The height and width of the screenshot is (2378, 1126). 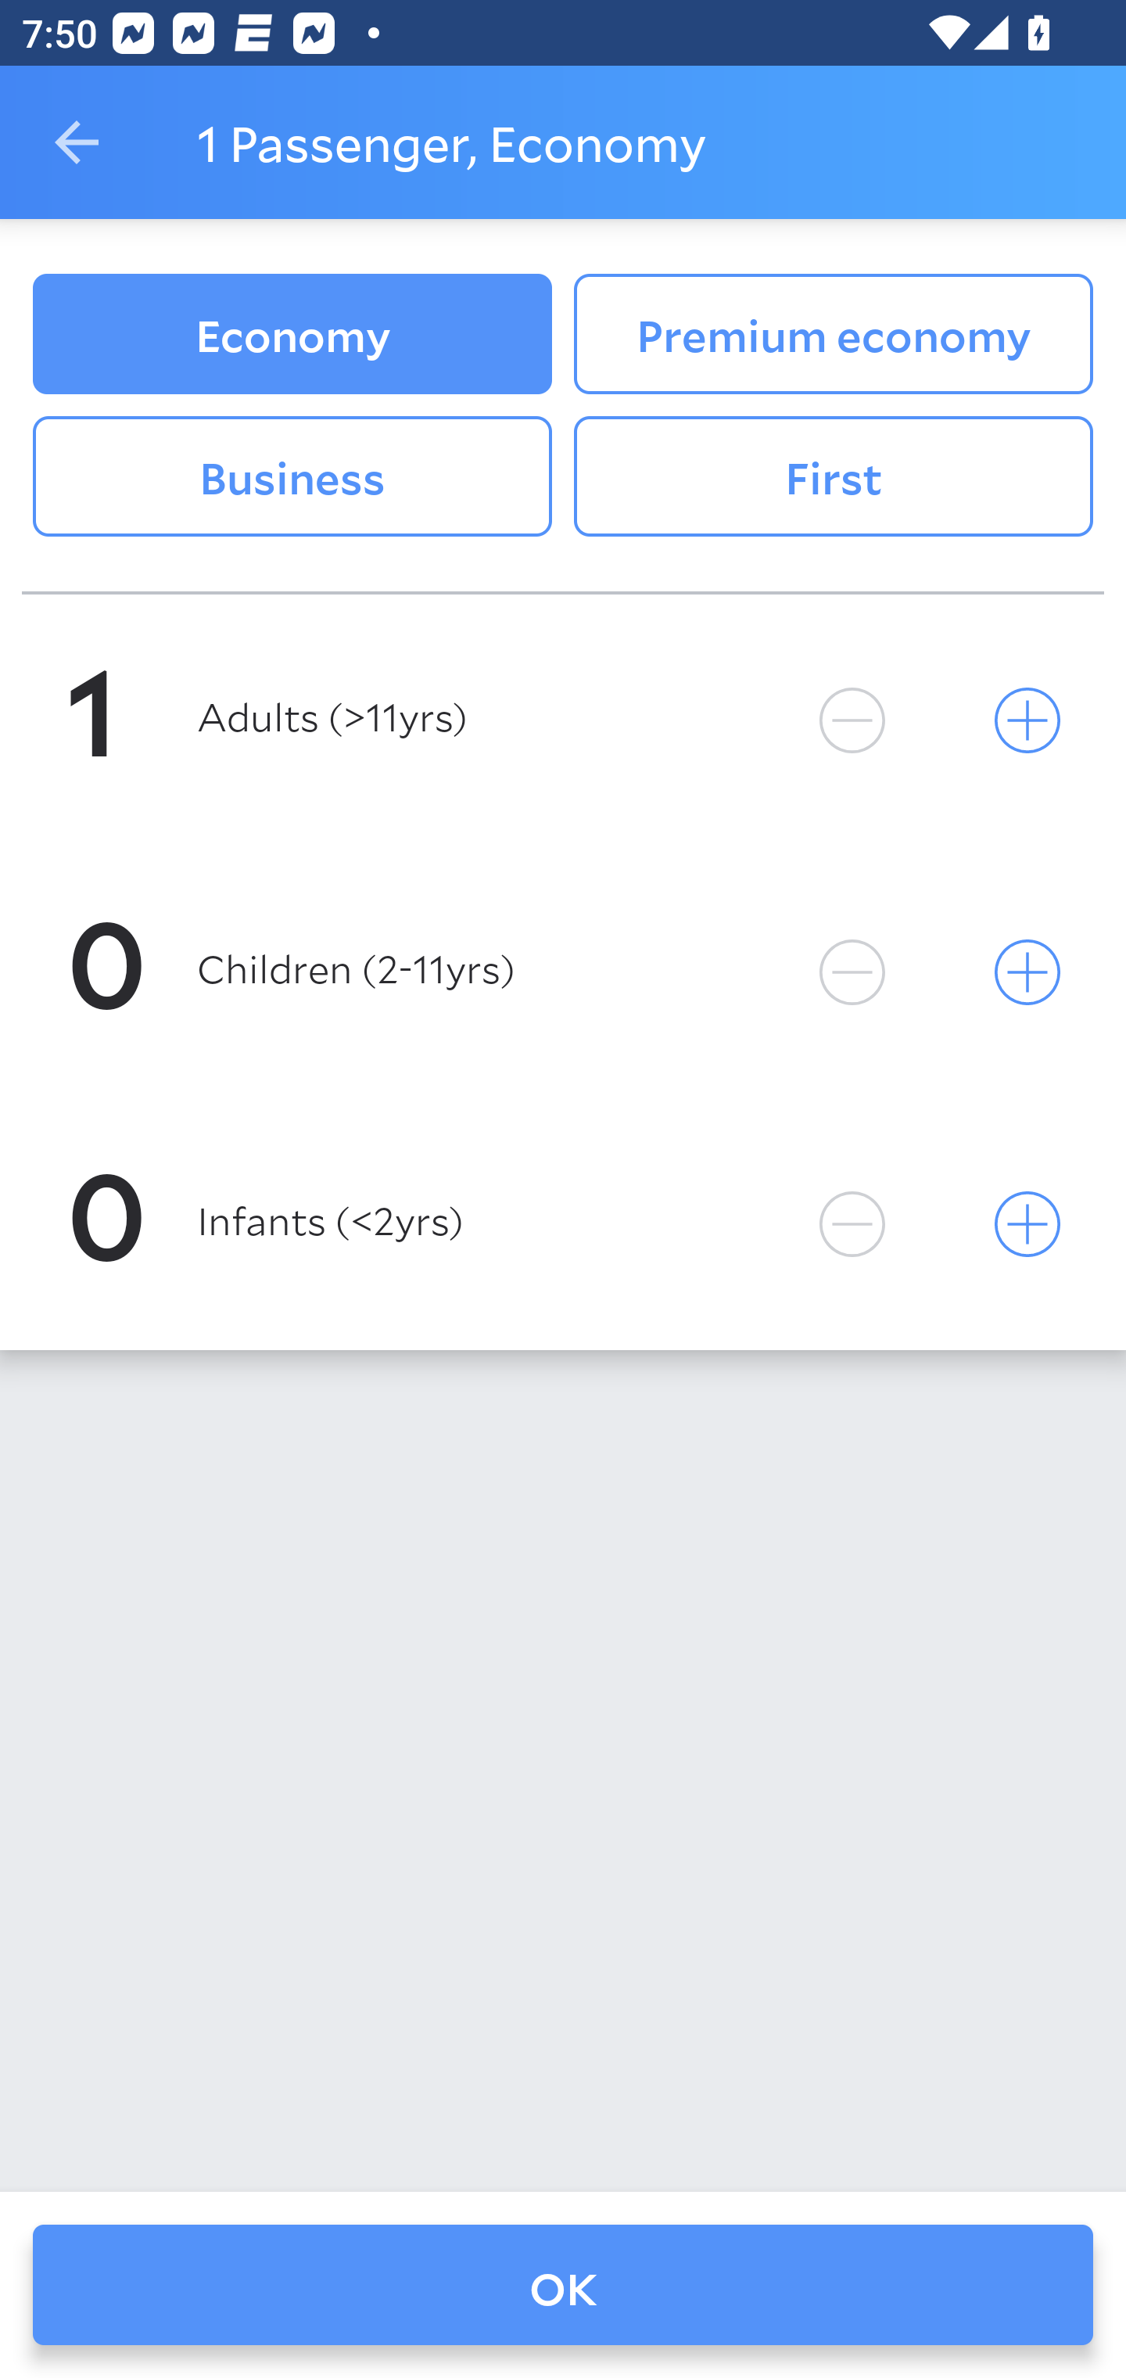 What do you see at coordinates (563, 2285) in the screenshot?
I see `OK` at bounding box center [563, 2285].